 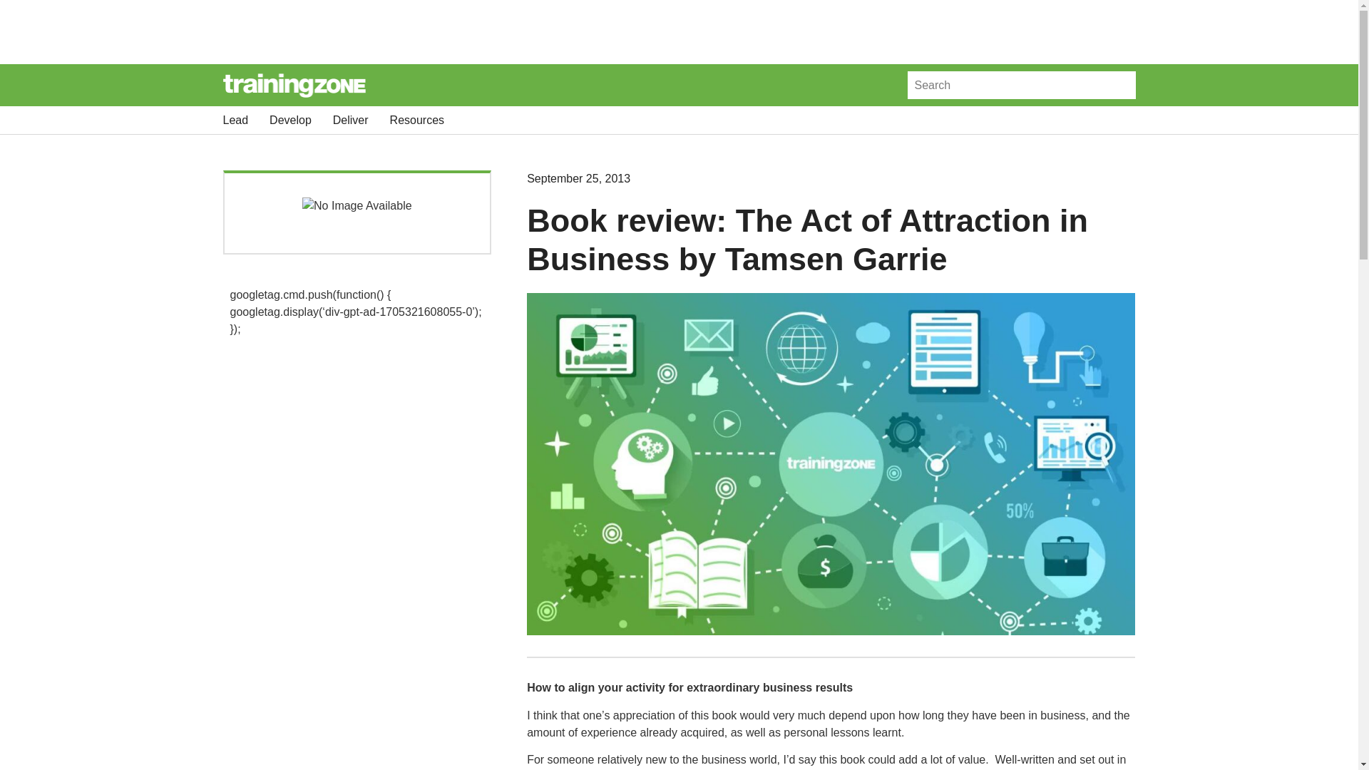 What do you see at coordinates (350, 120) in the screenshot?
I see `Deliver` at bounding box center [350, 120].